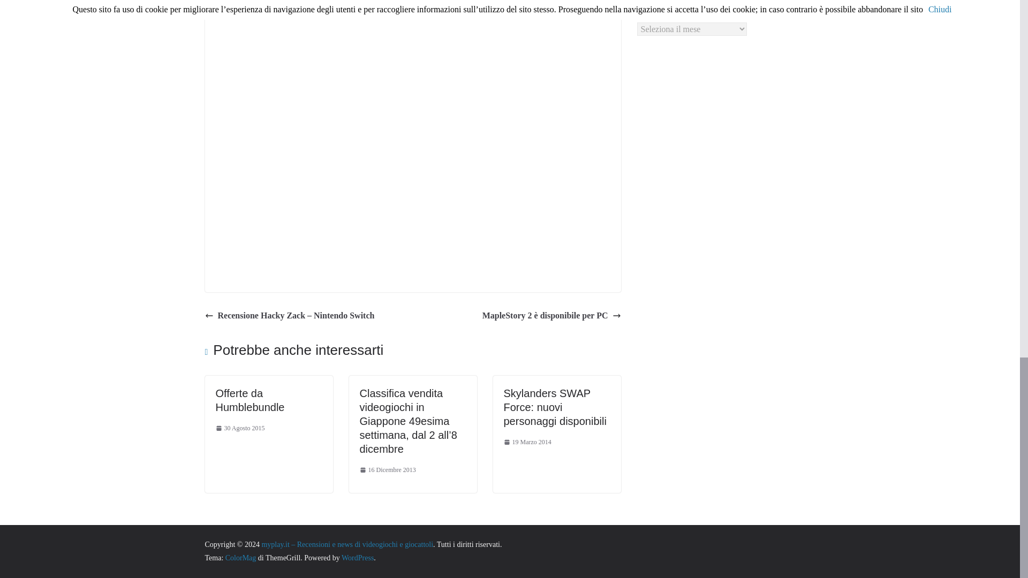 The image size is (1028, 578). What do you see at coordinates (239, 428) in the screenshot?
I see `30 Agosto 2015` at bounding box center [239, 428].